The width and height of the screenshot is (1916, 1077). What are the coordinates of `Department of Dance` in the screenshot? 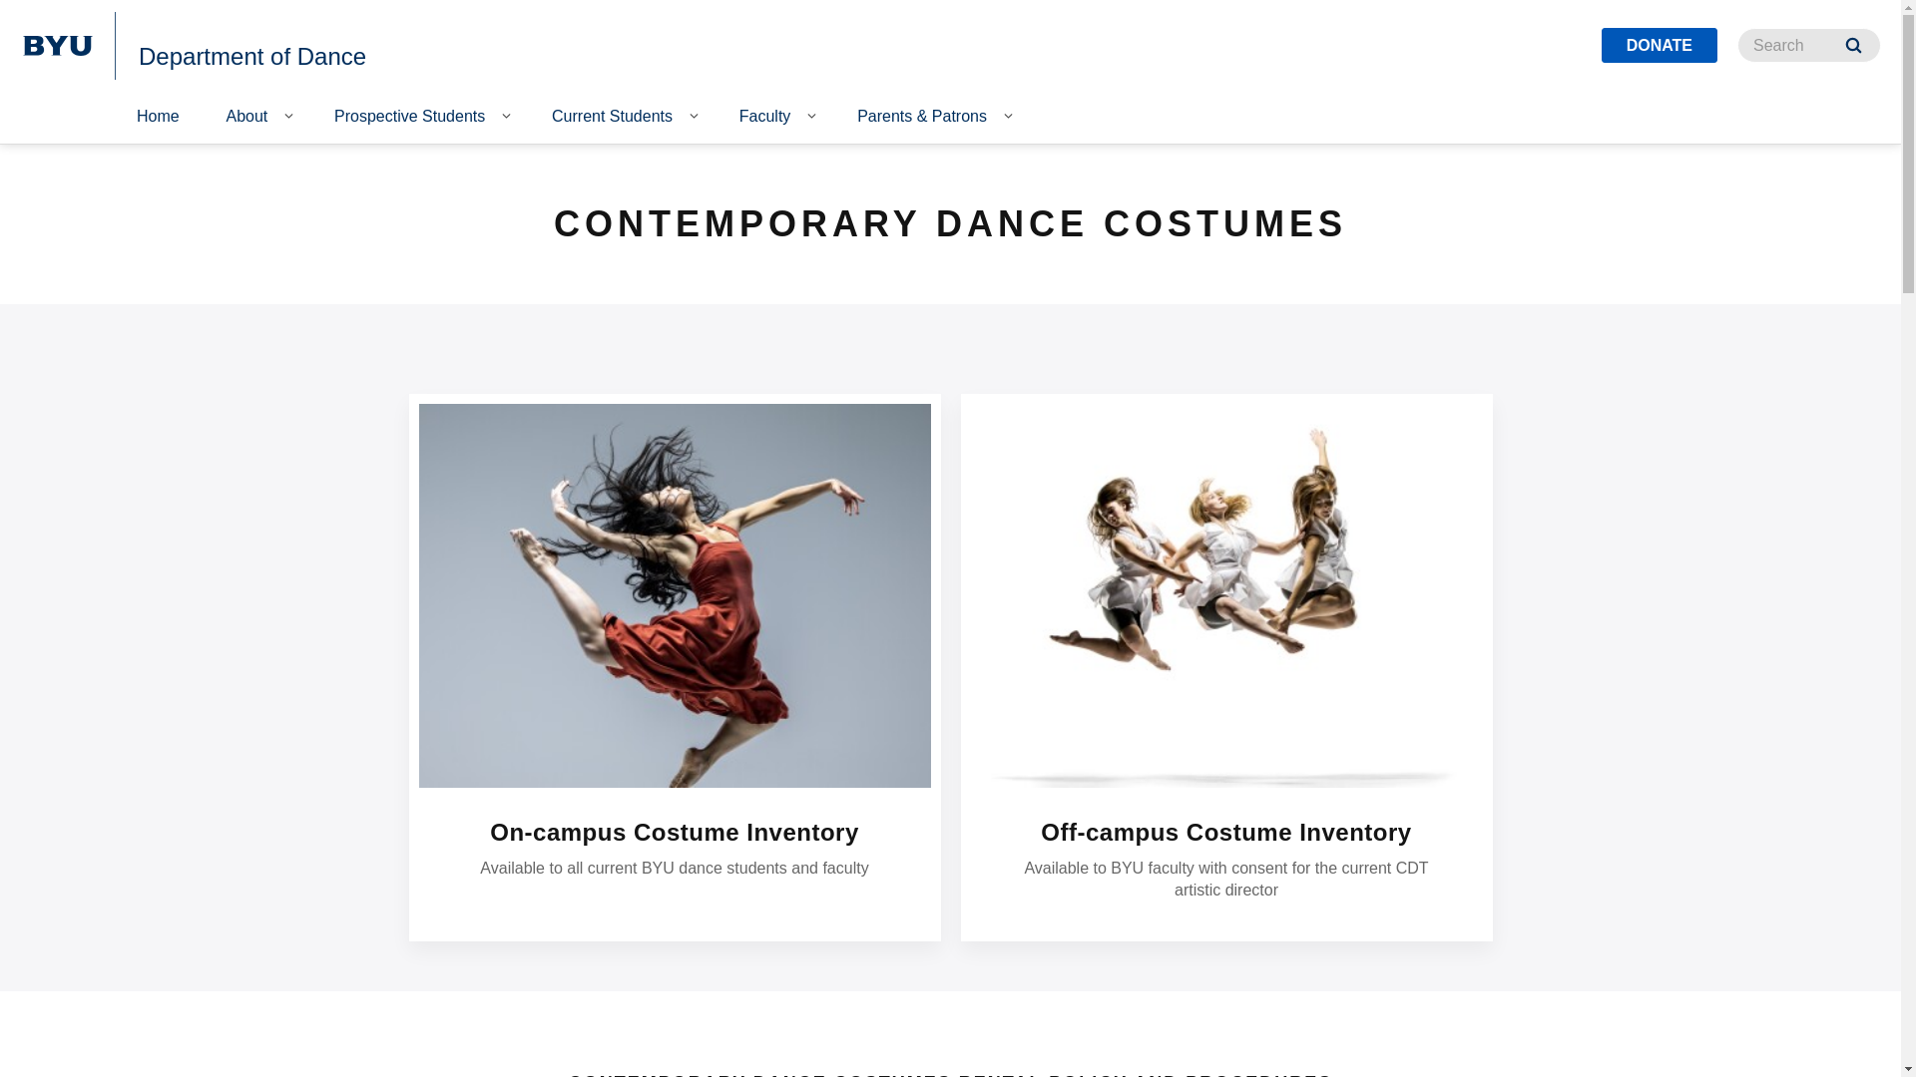 It's located at (251, 56).